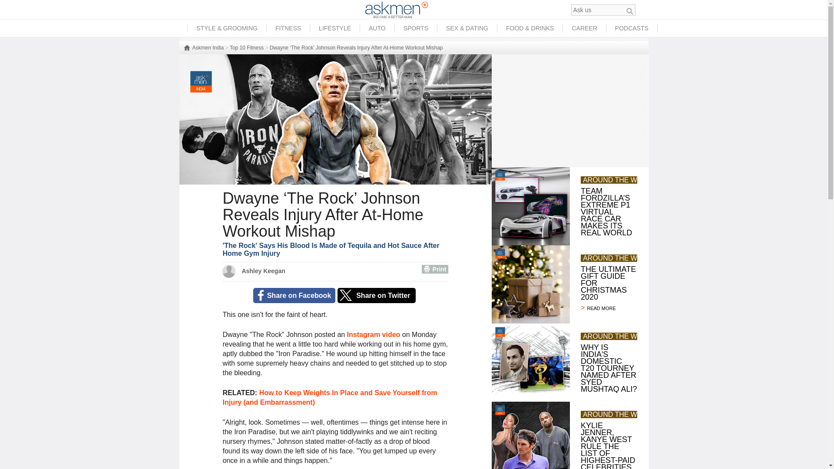 The image size is (834, 469). What do you see at coordinates (584, 28) in the screenshot?
I see `CAREER` at bounding box center [584, 28].